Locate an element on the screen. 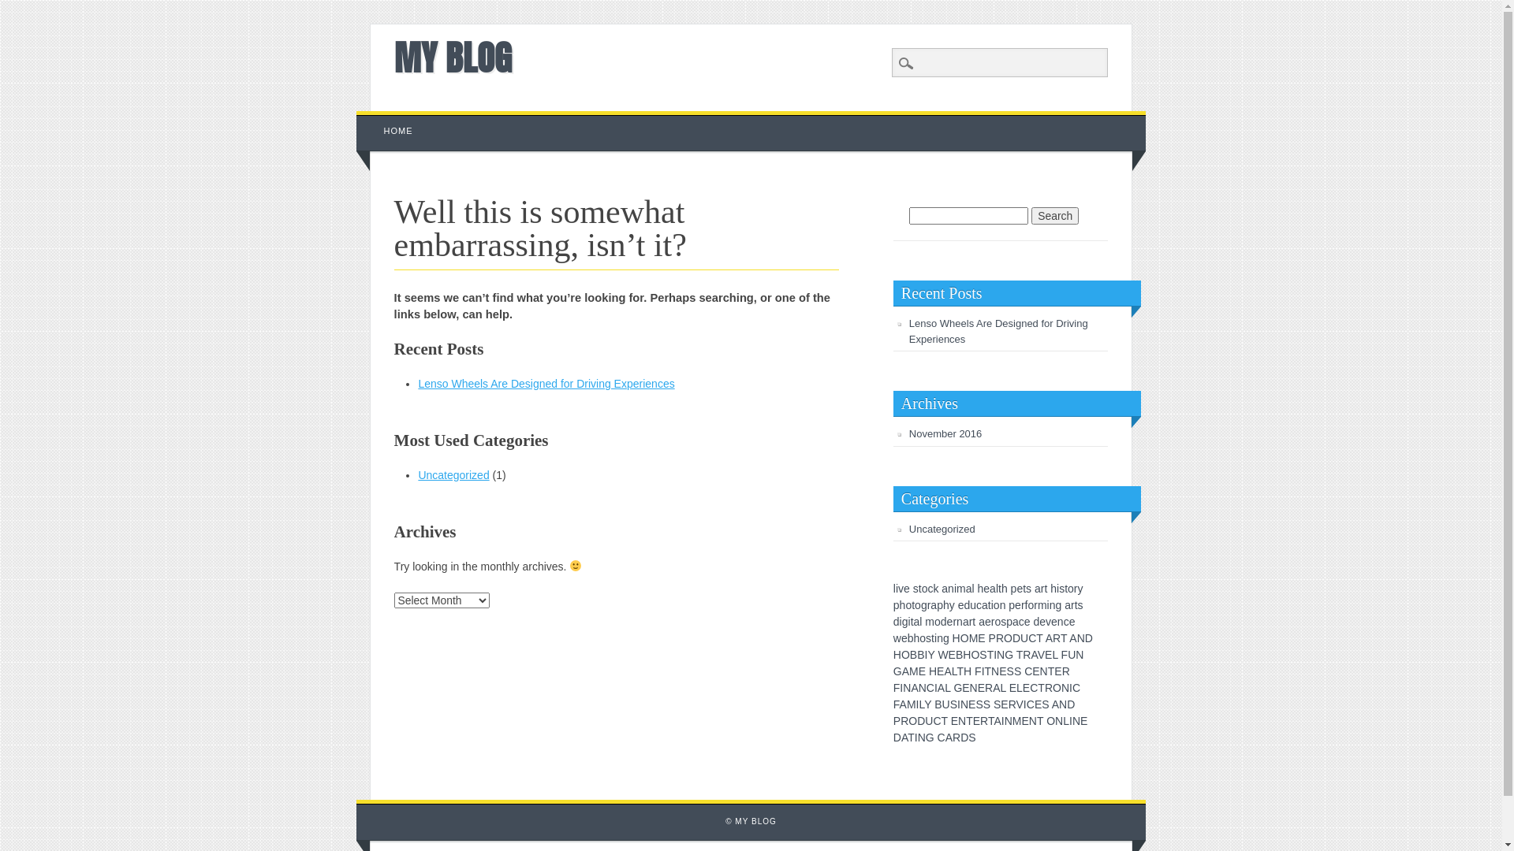  r is located at coordinates (929, 605).